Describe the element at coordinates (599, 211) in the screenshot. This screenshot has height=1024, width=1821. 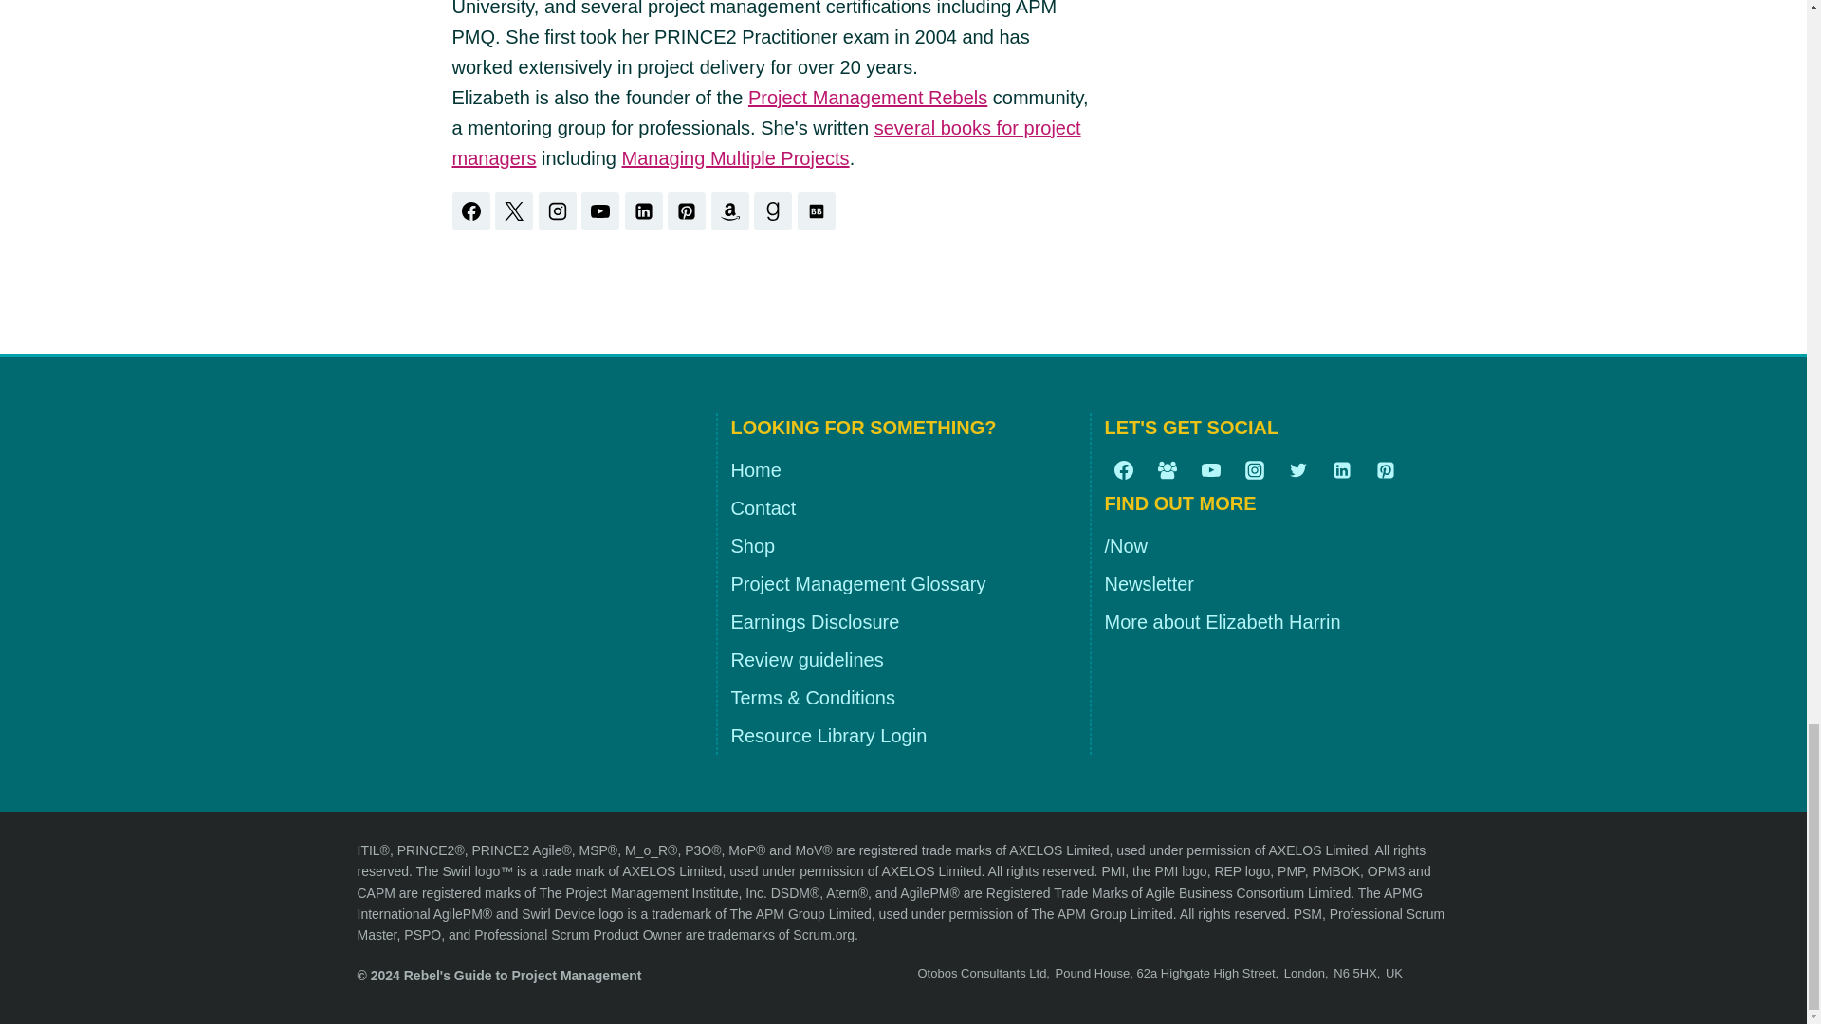
I see `Follow Elizabeth Harrin on Youtube` at that location.